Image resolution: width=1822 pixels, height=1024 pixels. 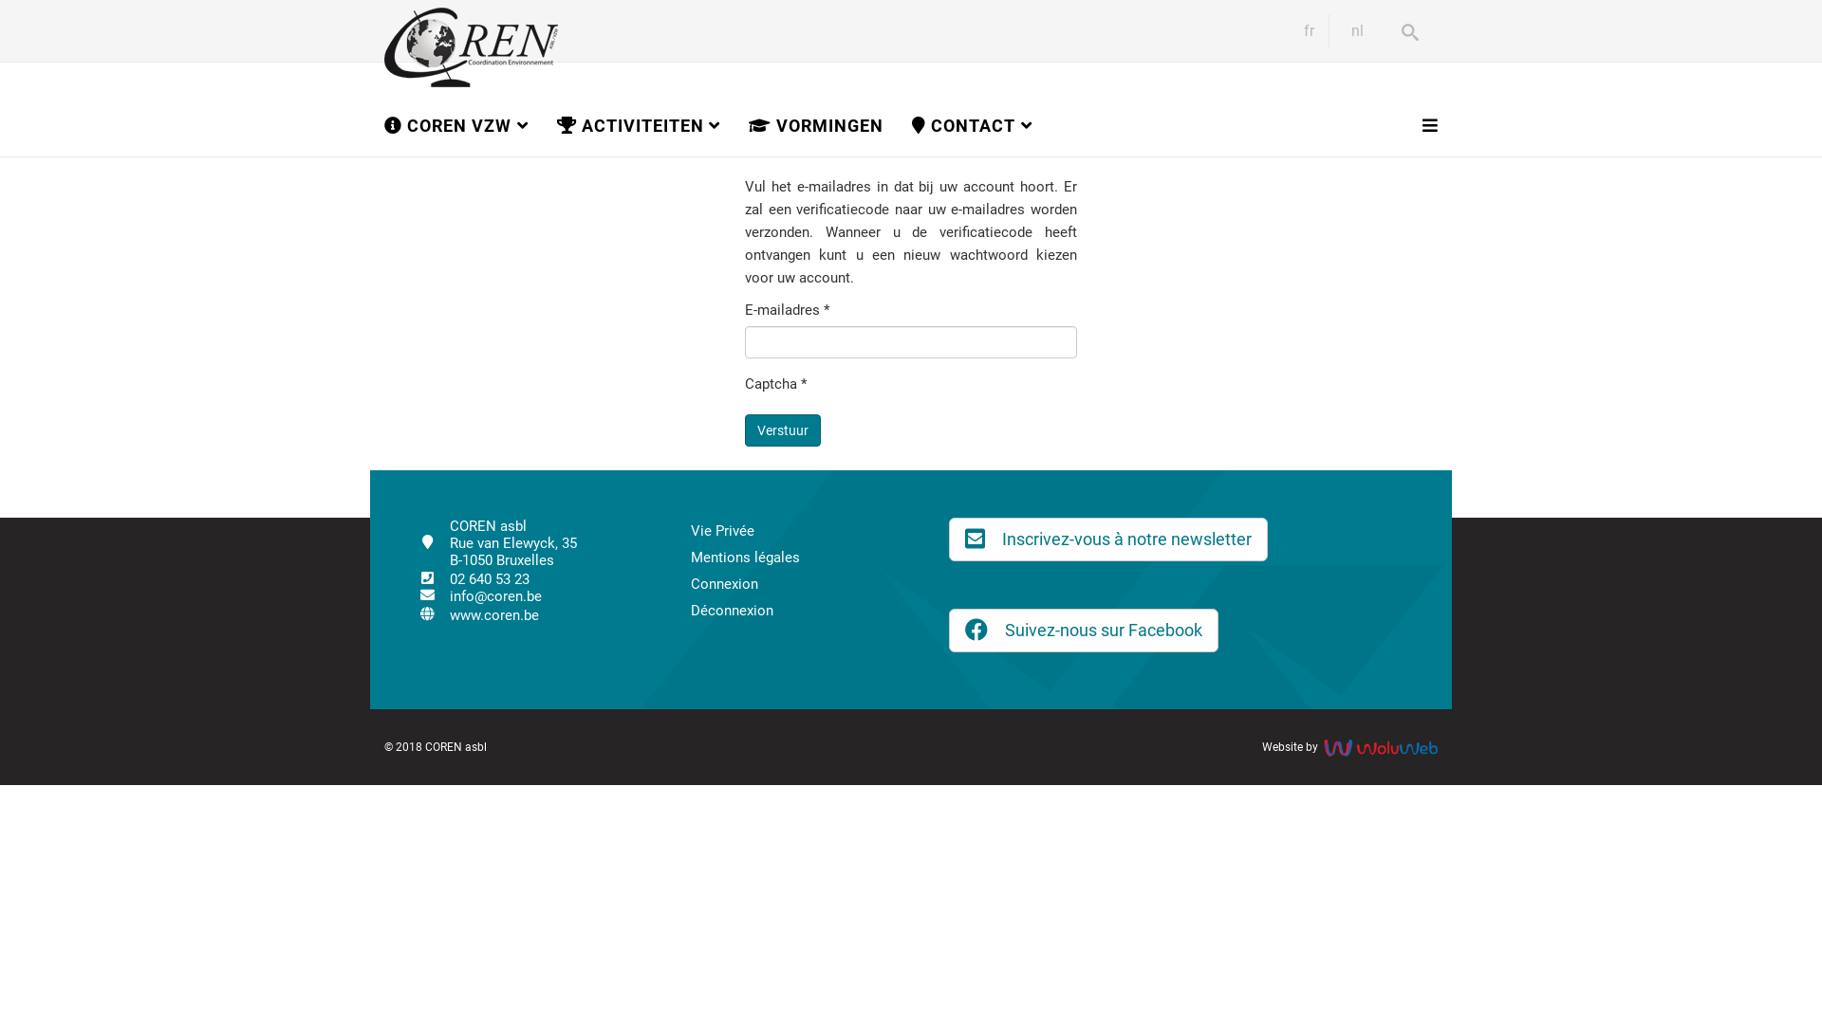 What do you see at coordinates (653, 125) in the screenshot?
I see `ACTIVITEITEN` at bounding box center [653, 125].